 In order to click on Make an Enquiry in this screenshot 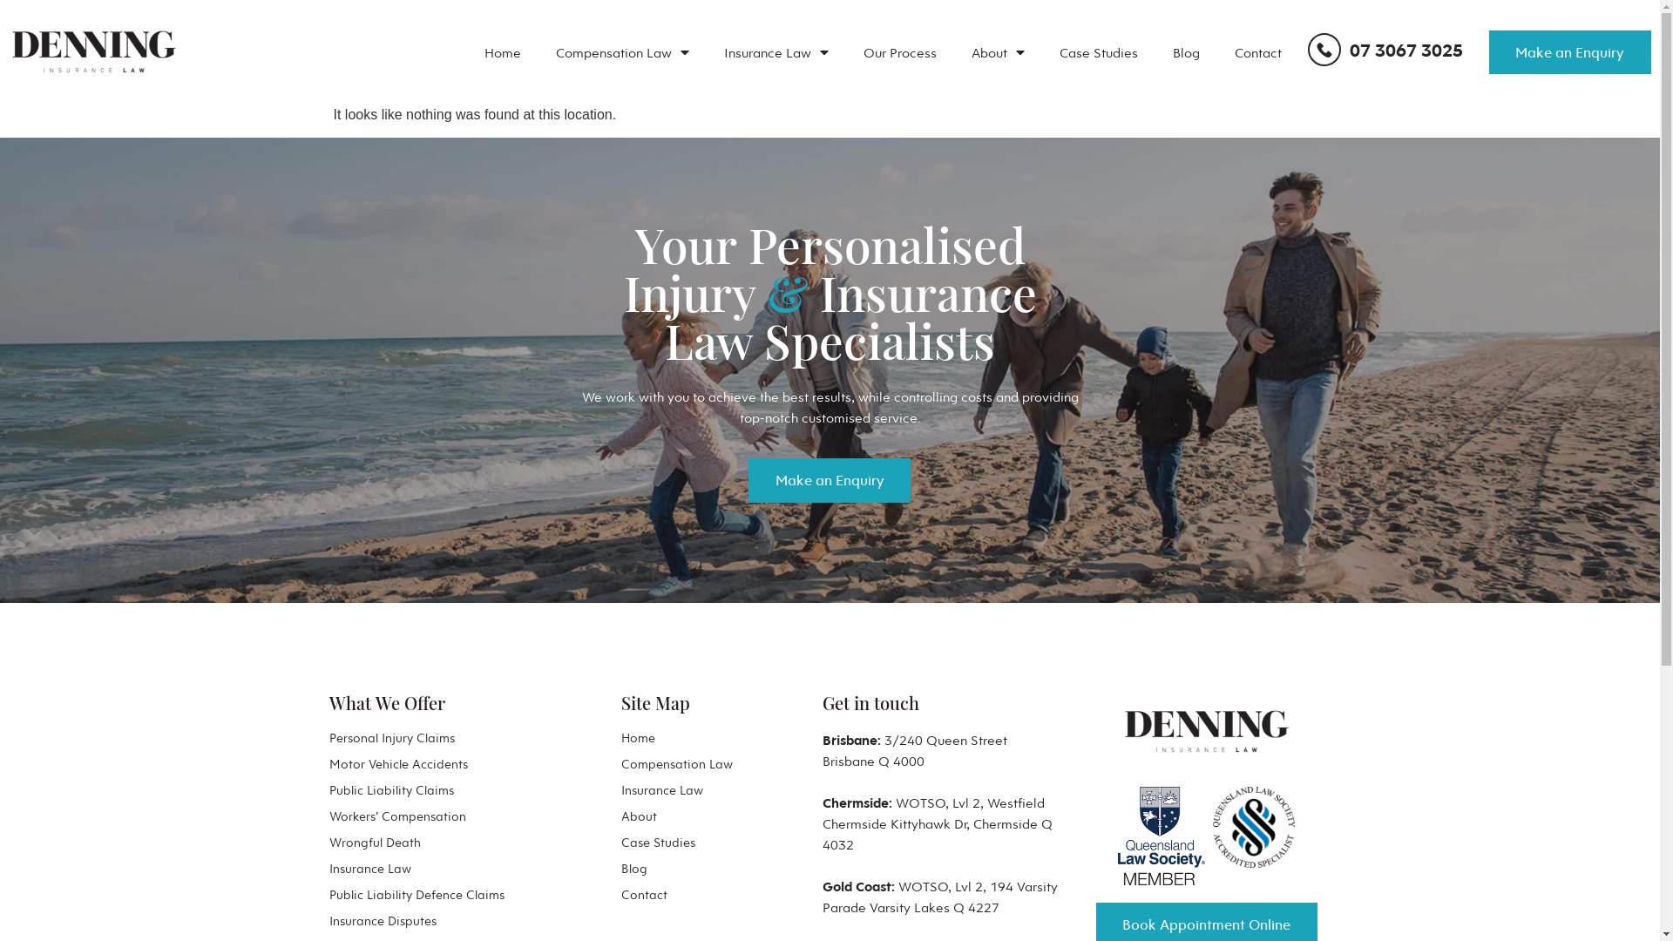, I will do `click(830, 481)`.